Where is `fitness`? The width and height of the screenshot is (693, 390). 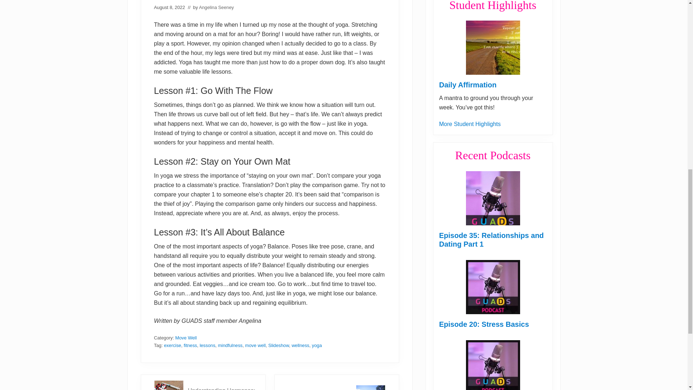 fitness is located at coordinates (190, 345).